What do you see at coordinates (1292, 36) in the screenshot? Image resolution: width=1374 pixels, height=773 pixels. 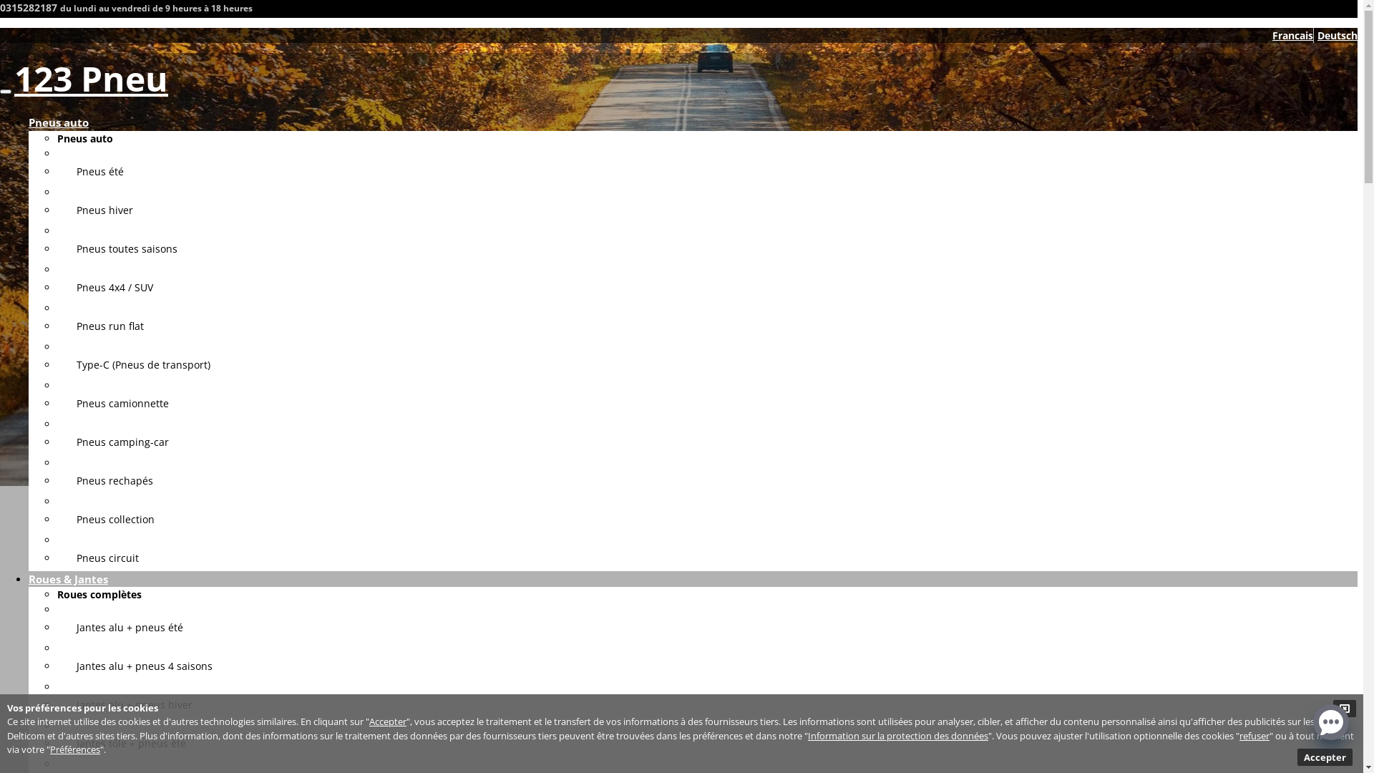 I see `Francais` at bounding box center [1292, 36].